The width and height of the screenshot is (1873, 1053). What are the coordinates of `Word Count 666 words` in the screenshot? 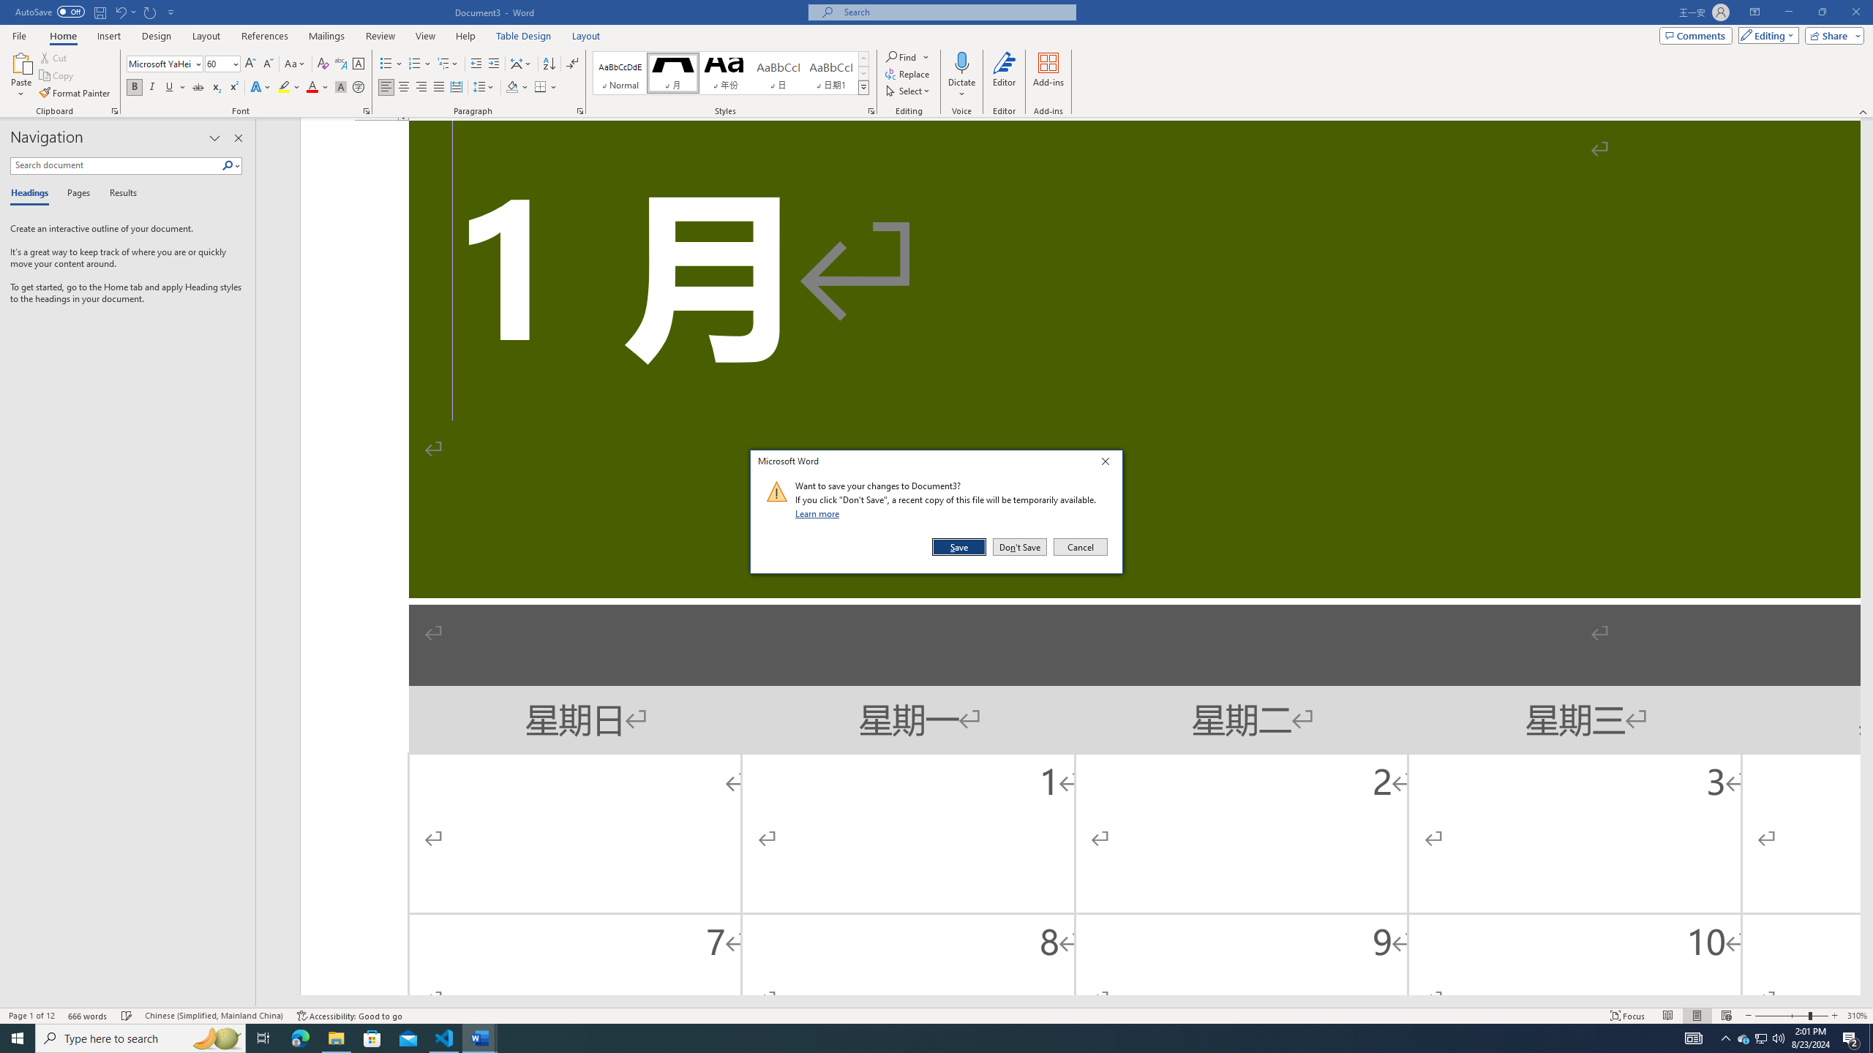 It's located at (89, 1016).